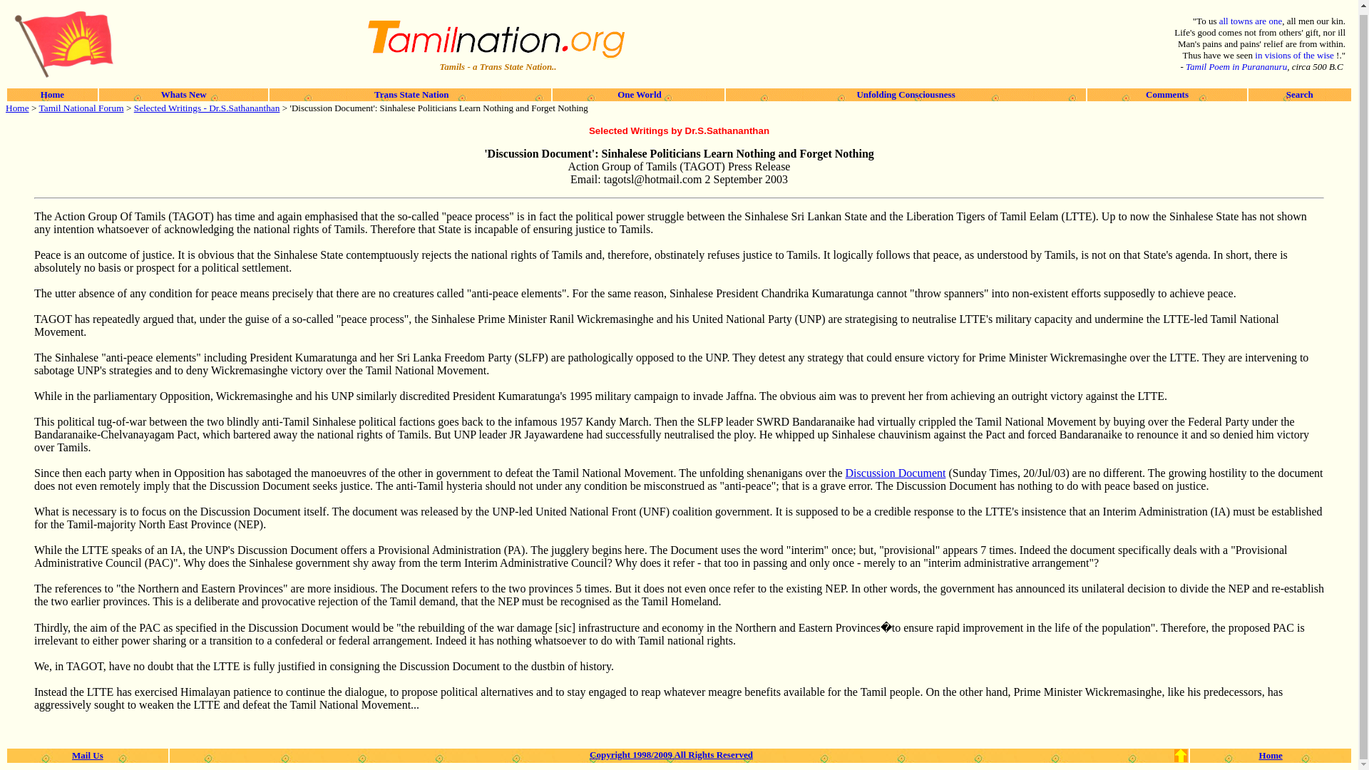 The image size is (1369, 770). Describe the element at coordinates (88, 754) in the screenshot. I see `Mail Us` at that location.